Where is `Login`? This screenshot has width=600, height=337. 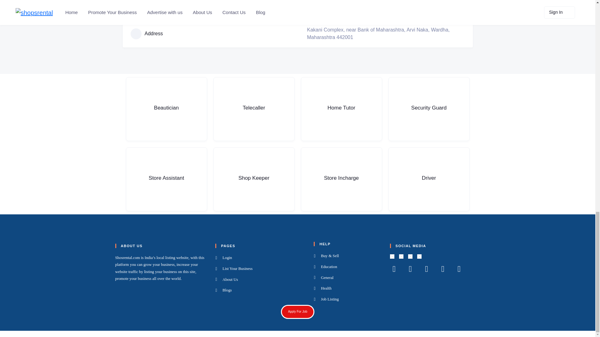 Login is located at coordinates (260, 258).